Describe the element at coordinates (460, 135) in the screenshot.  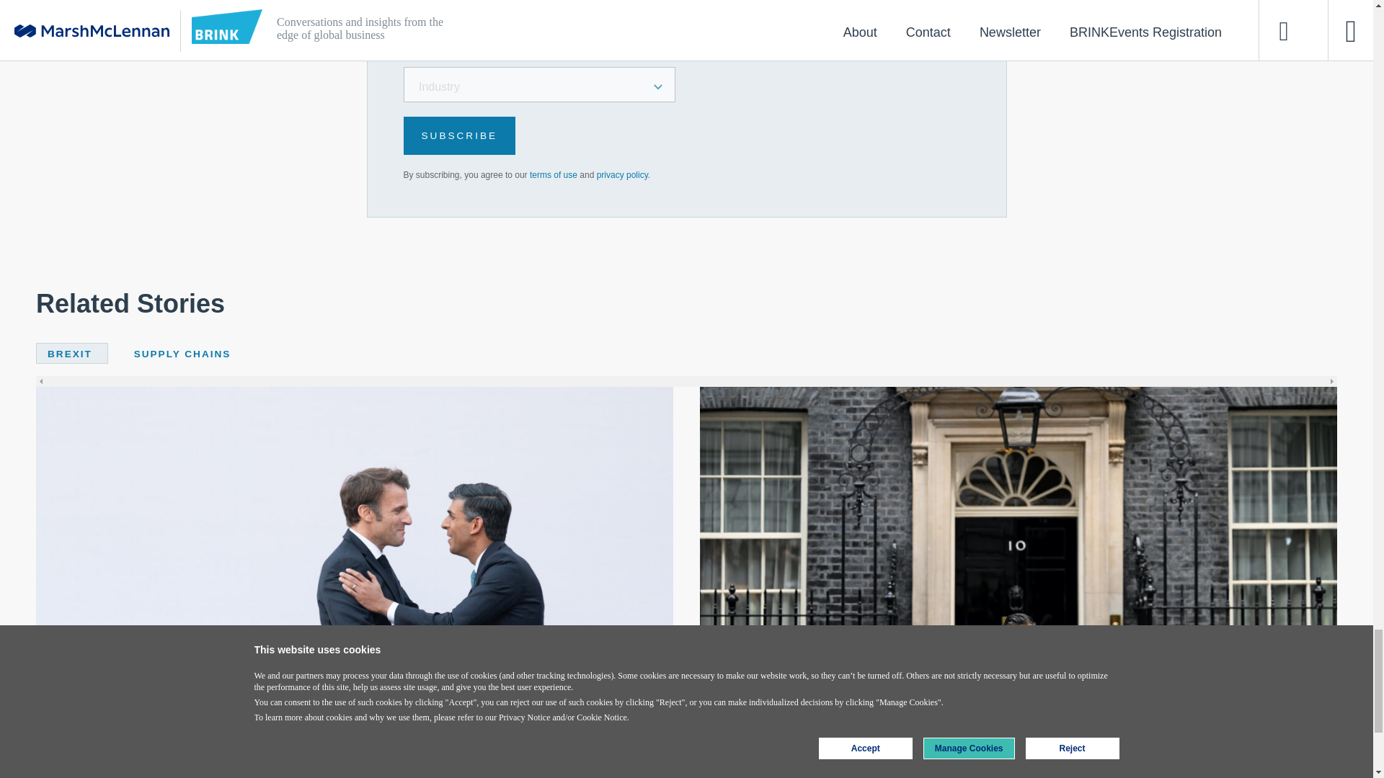
I see `Subscribe` at that location.